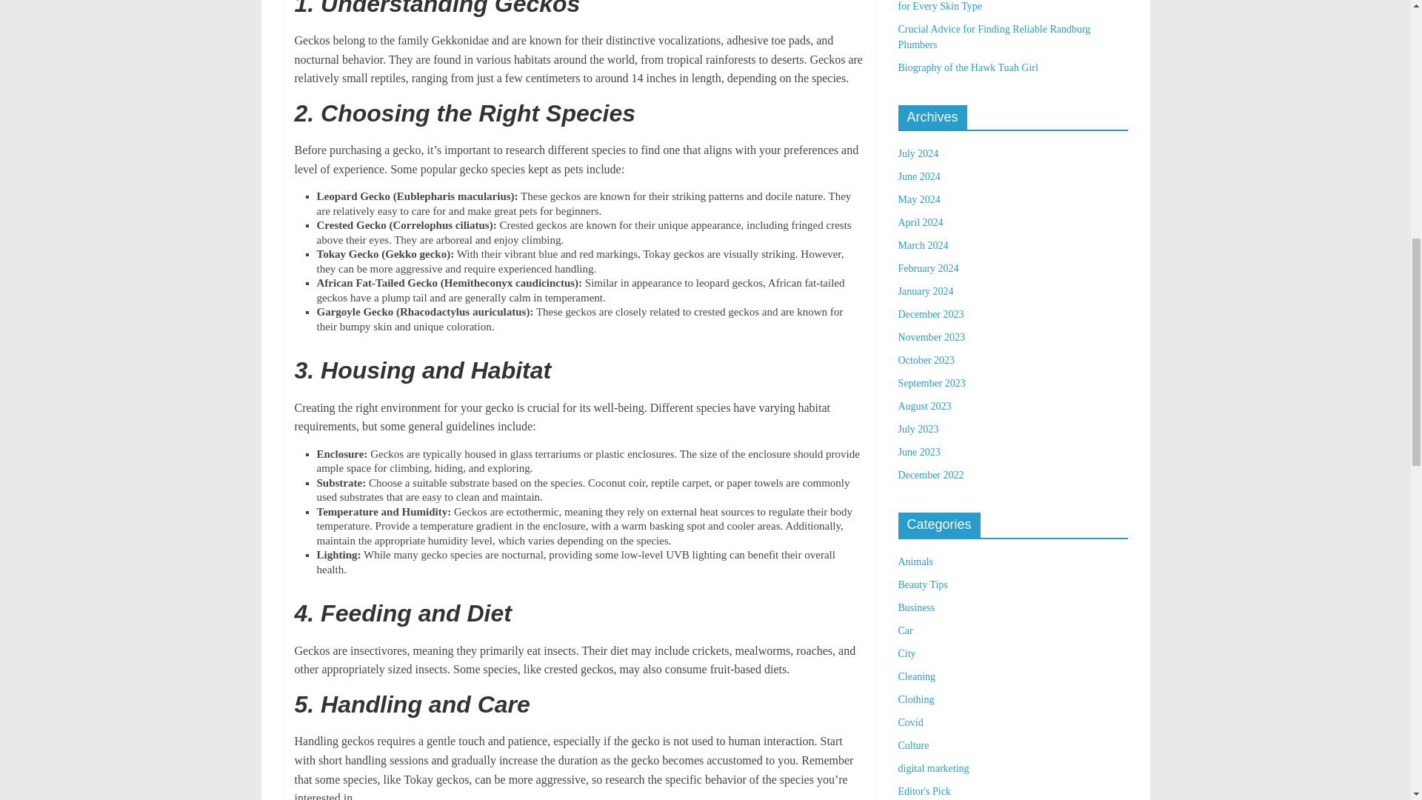 Image resolution: width=1422 pixels, height=800 pixels. What do you see at coordinates (994, 37) in the screenshot?
I see `Crucial Advice for Finding Reliable Randburg Plumbers` at bounding box center [994, 37].